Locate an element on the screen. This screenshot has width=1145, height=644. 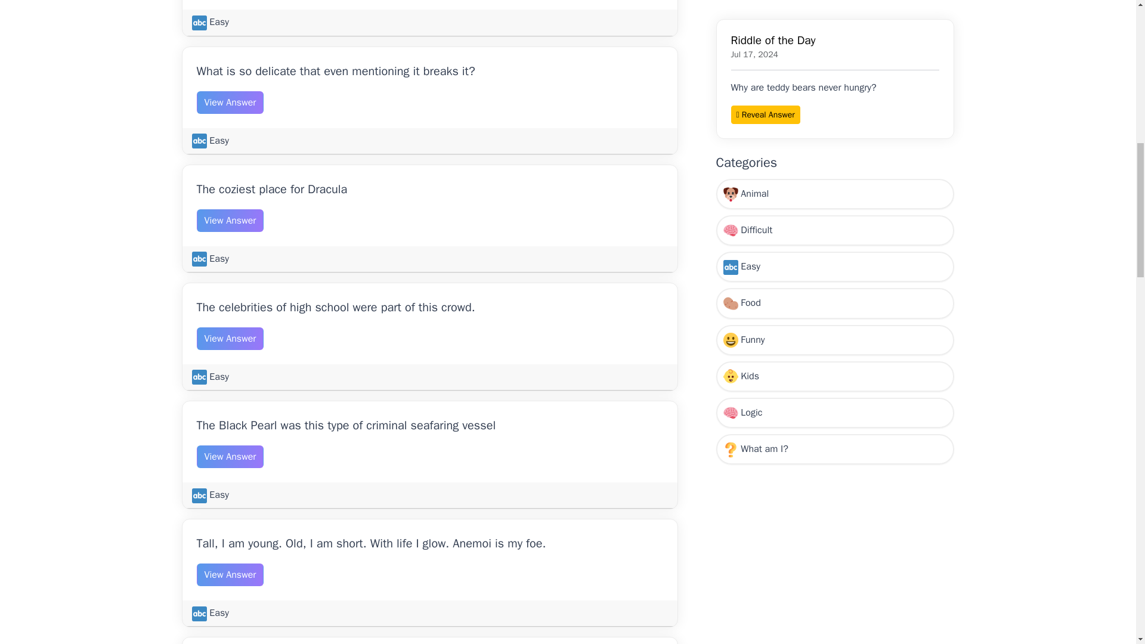
Easy is located at coordinates (211, 22).